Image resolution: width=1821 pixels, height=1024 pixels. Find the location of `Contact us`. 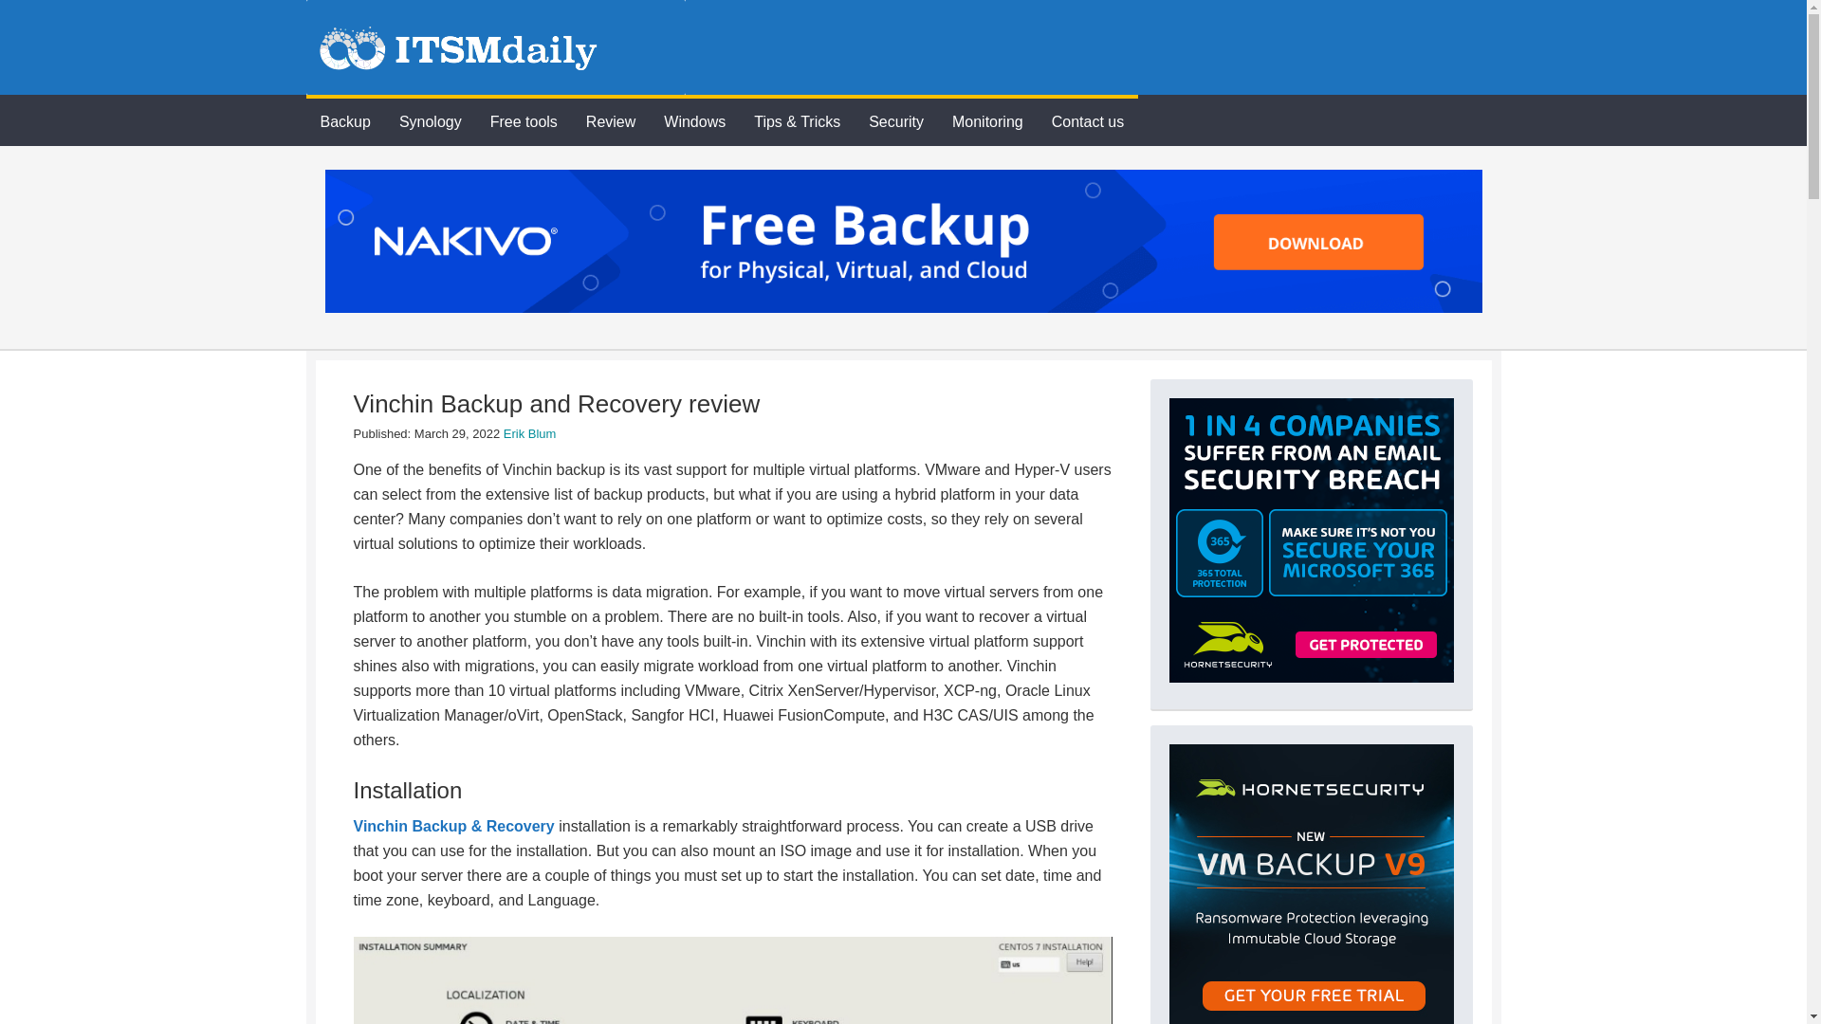

Contact us is located at coordinates (1088, 120).